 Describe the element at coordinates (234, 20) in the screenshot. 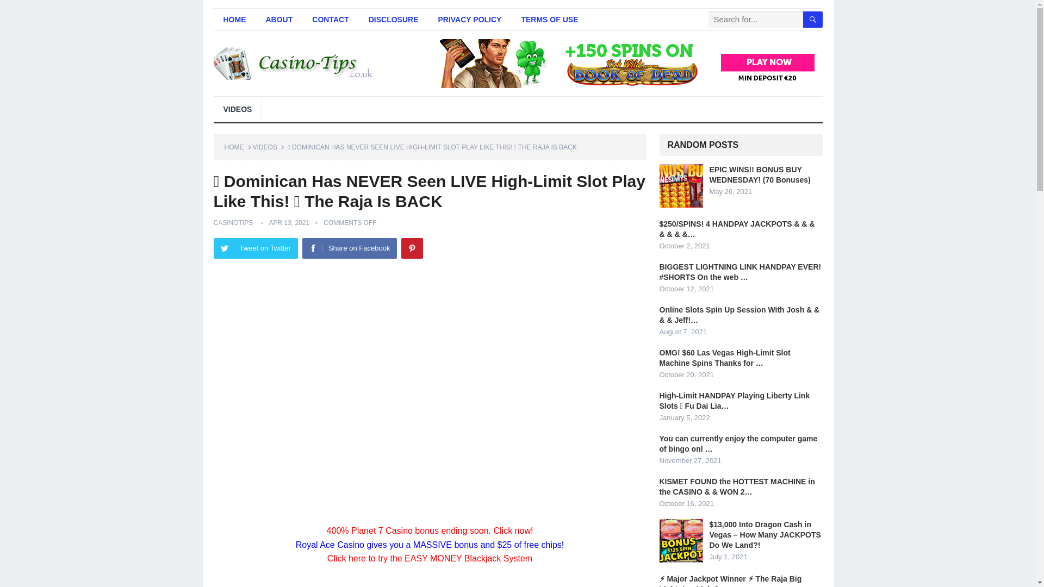

I see `HOME` at that location.